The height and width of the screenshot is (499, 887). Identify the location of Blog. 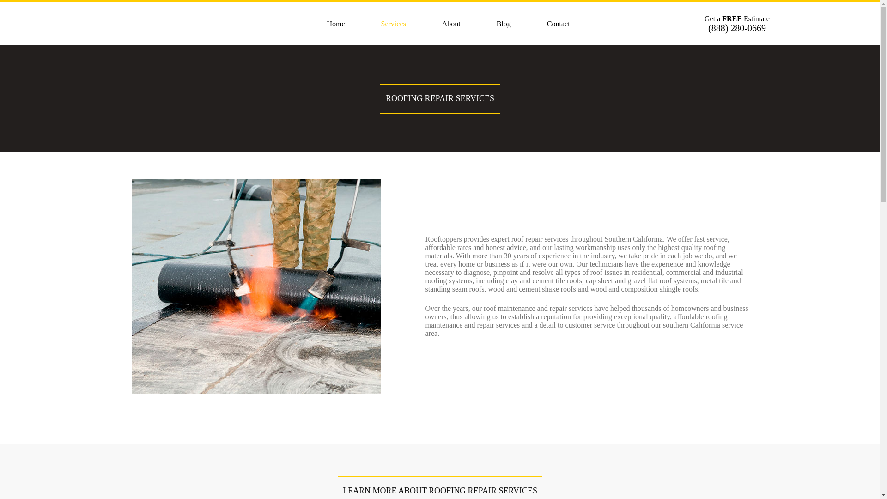
(504, 24).